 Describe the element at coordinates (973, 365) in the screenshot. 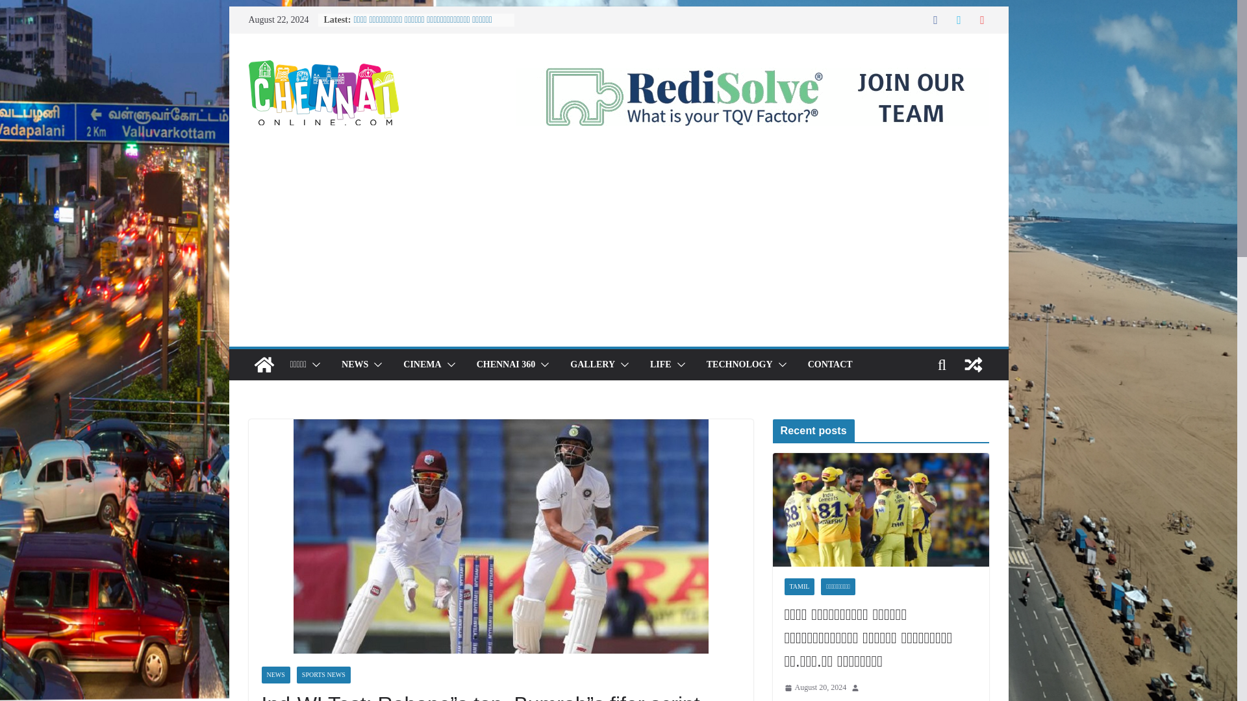

I see `View a random post` at that location.